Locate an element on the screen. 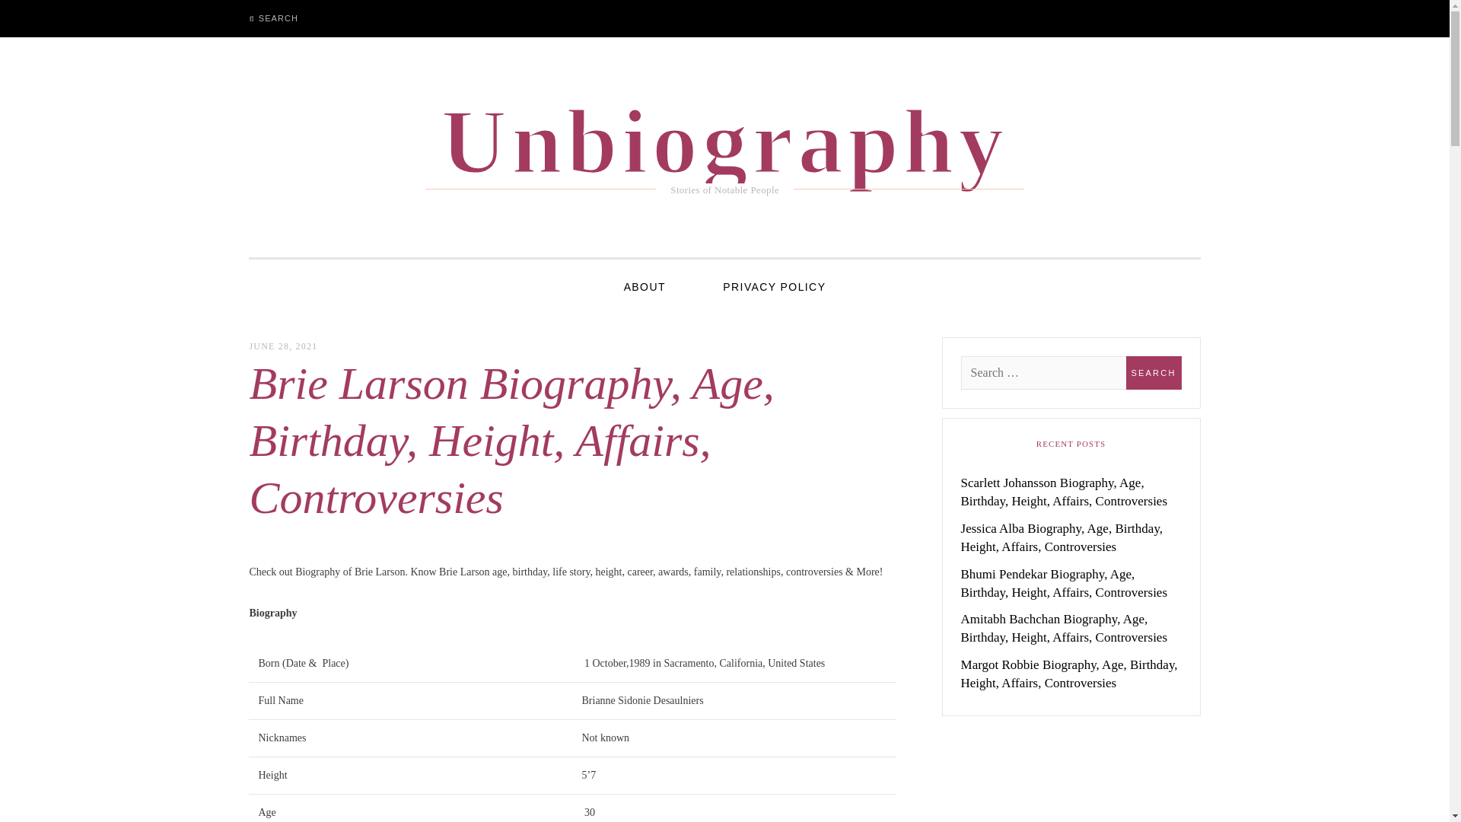 Image resolution: width=1461 pixels, height=822 pixels. Search is located at coordinates (1154, 372).